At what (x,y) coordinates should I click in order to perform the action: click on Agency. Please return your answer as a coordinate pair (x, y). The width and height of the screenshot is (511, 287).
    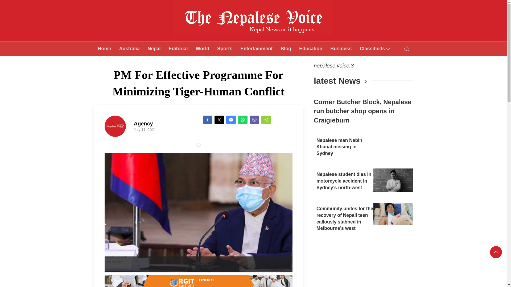
    Looking at the image, I should click on (143, 123).